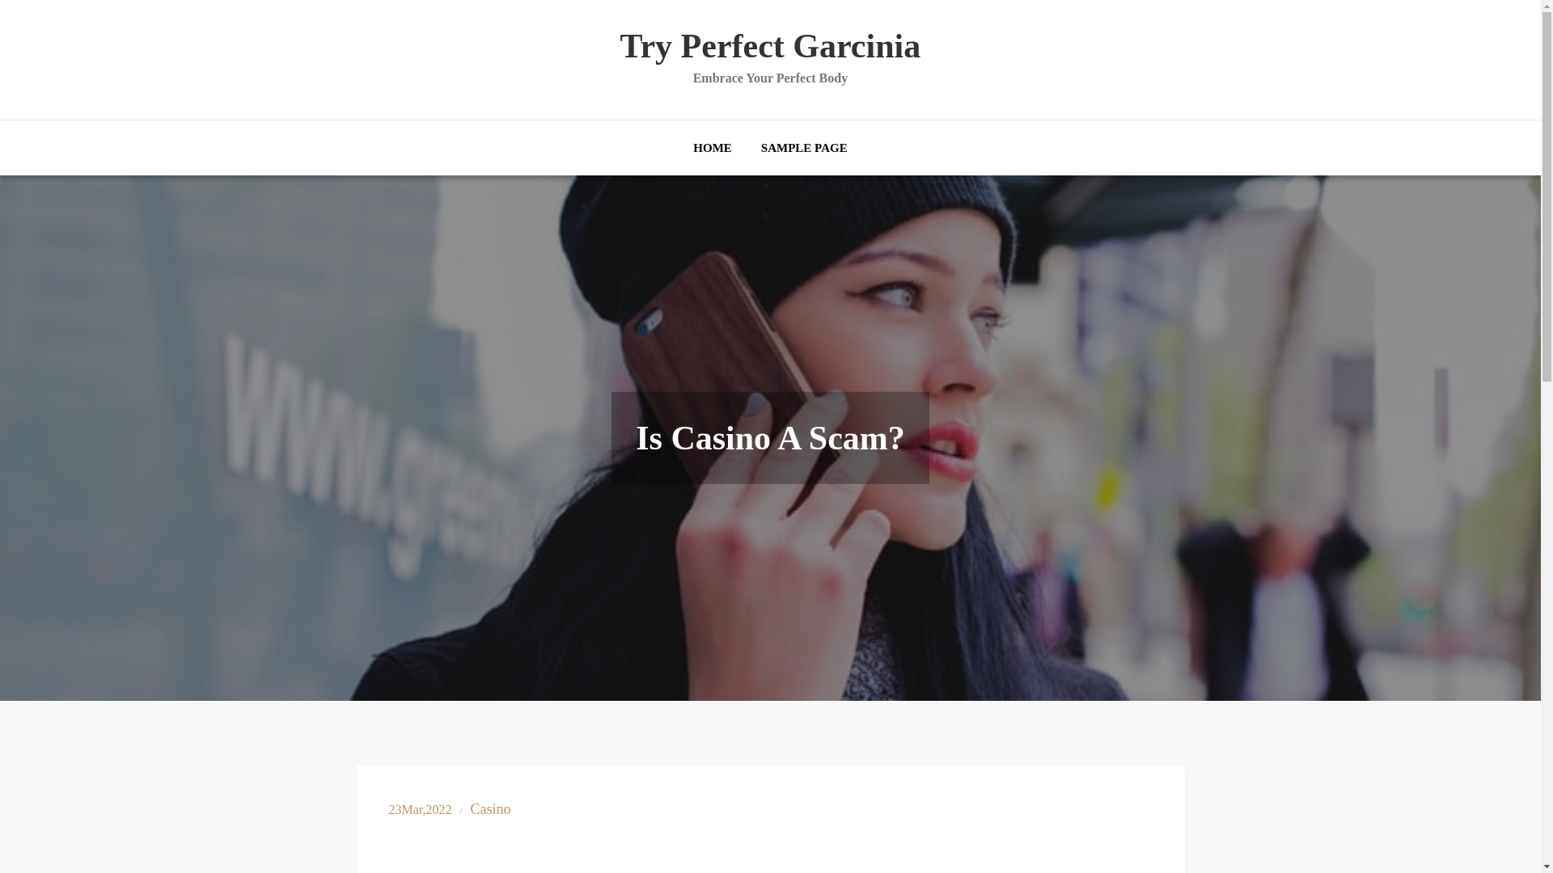 This screenshot has height=873, width=1553. Describe the element at coordinates (713, 147) in the screenshot. I see `HOME` at that location.